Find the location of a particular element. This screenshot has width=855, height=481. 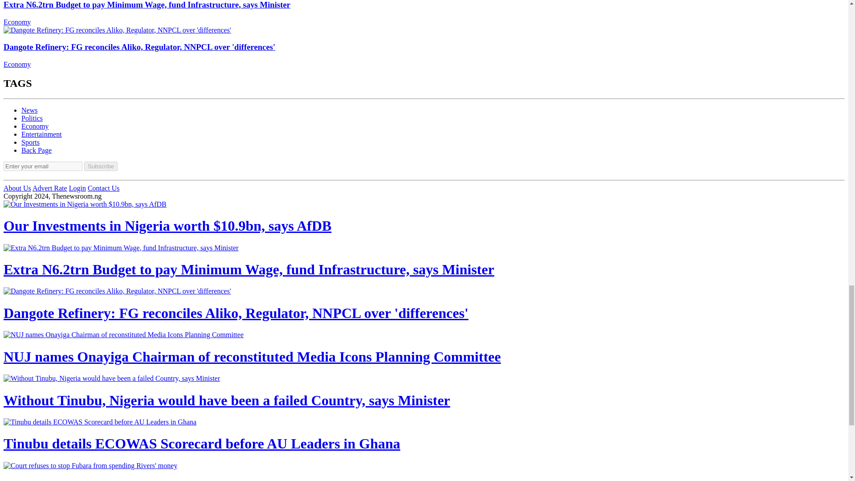

Sports is located at coordinates (30, 143).